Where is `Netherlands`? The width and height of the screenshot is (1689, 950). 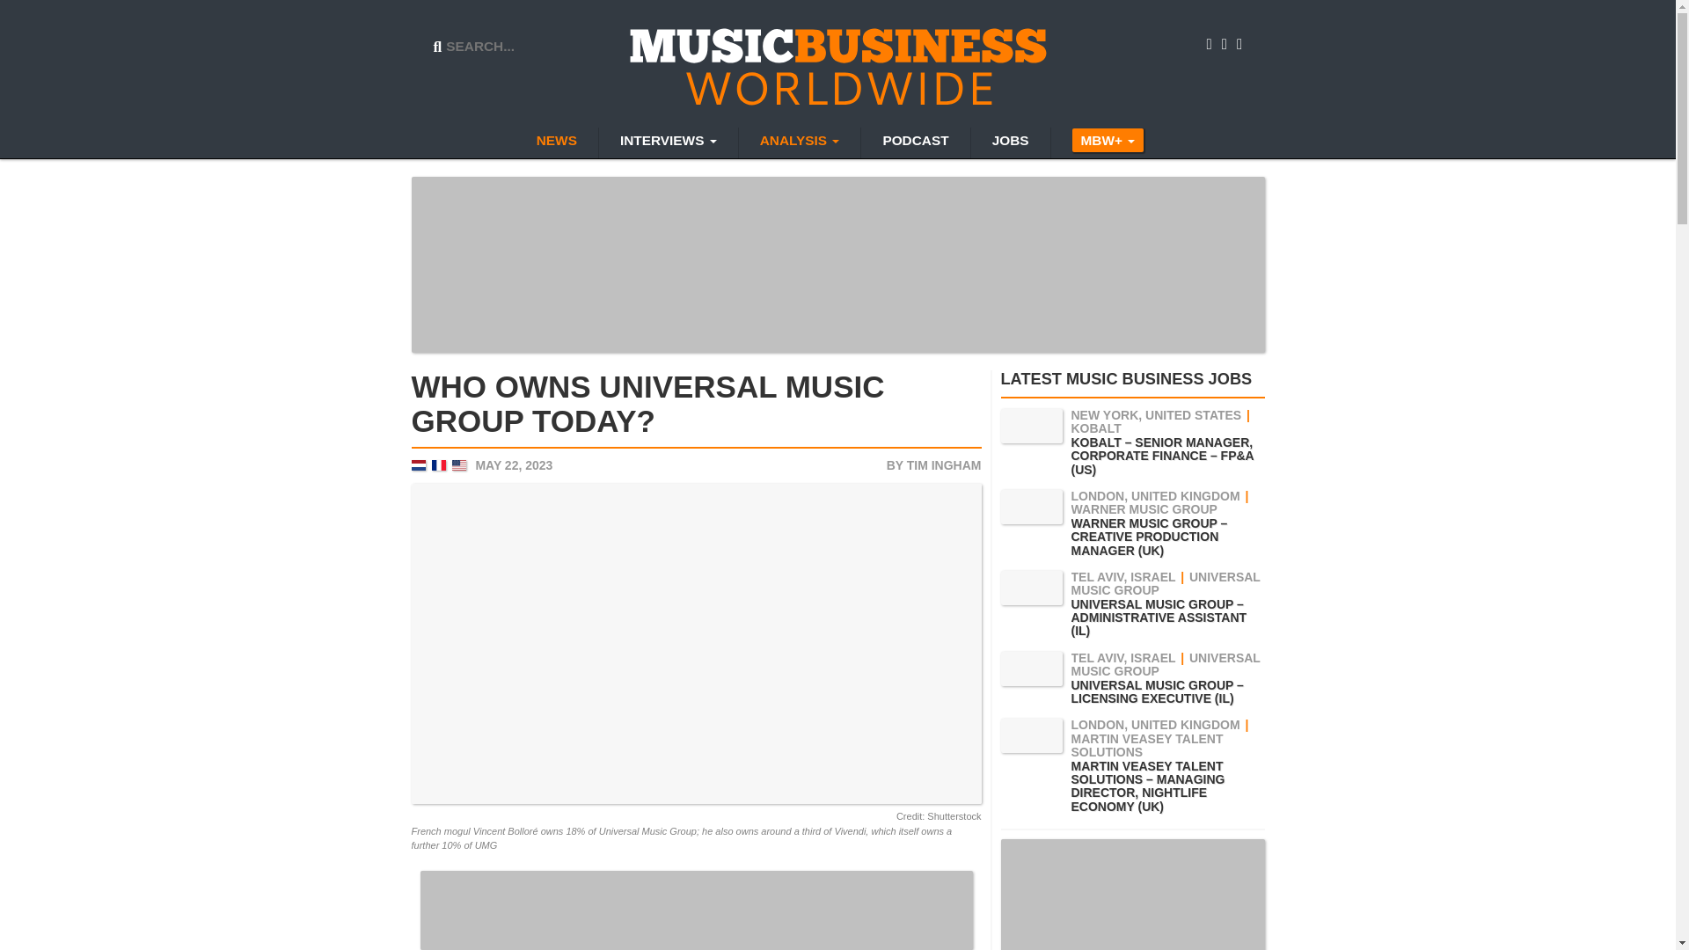
Netherlands is located at coordinates (419, 464).